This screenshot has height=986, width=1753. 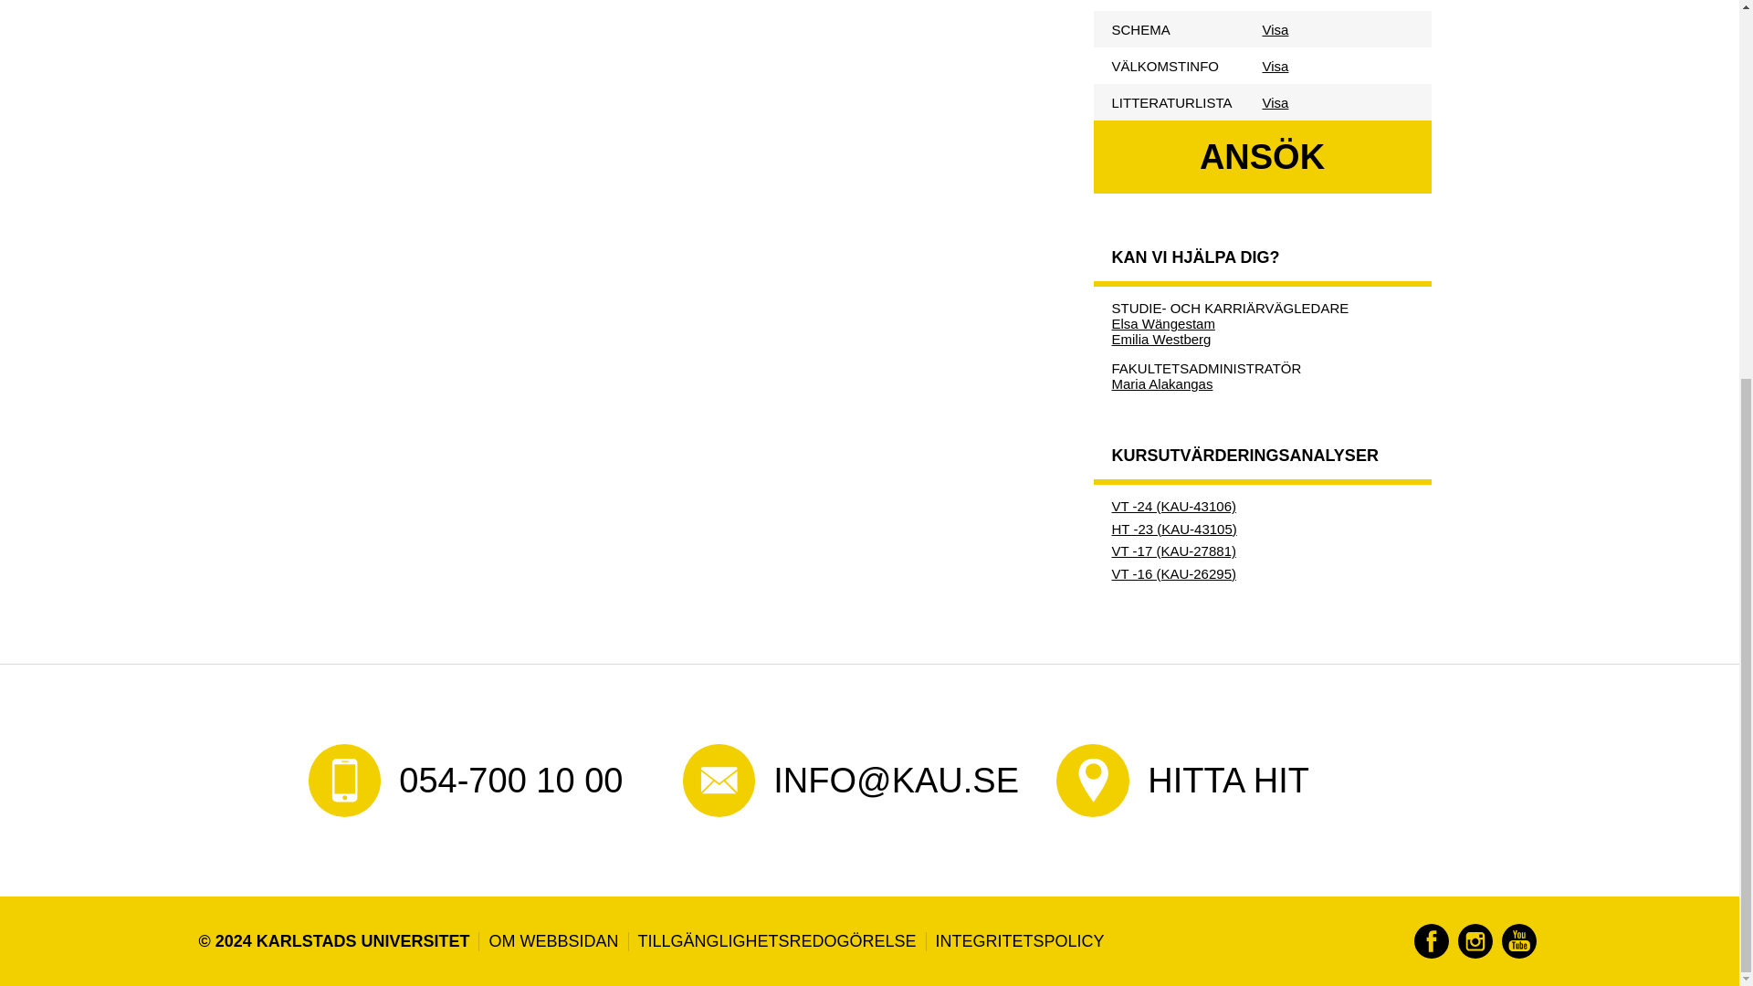 I want to click on Integritetspolicy, so click(x=1014, y=941).